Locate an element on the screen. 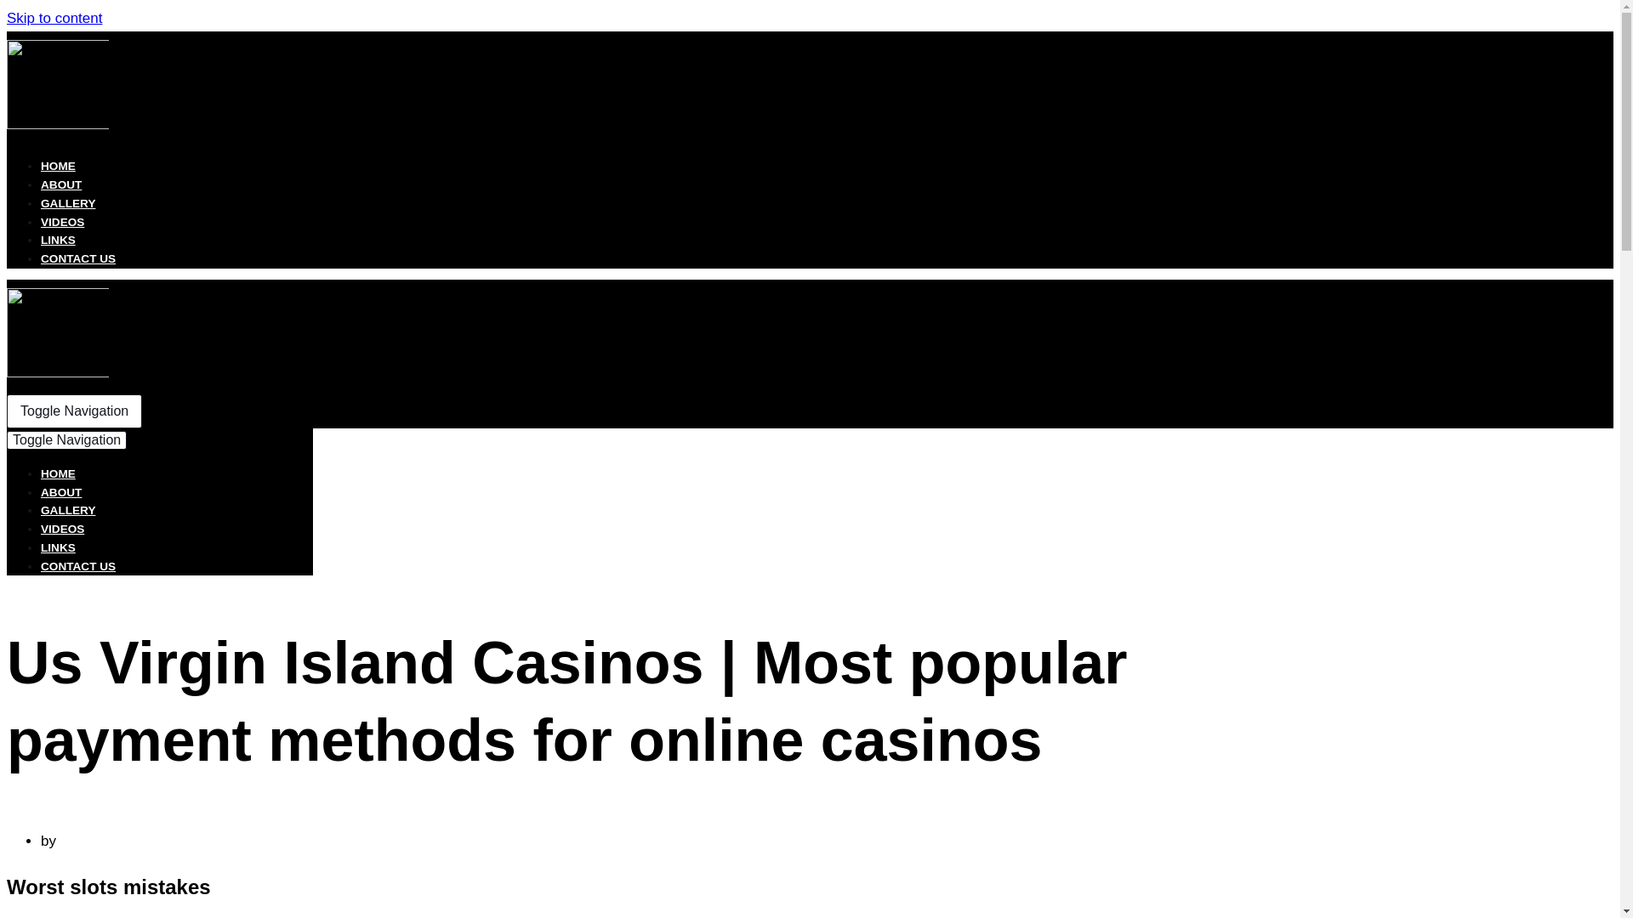  LINKS is located at coordinates (58, 240).